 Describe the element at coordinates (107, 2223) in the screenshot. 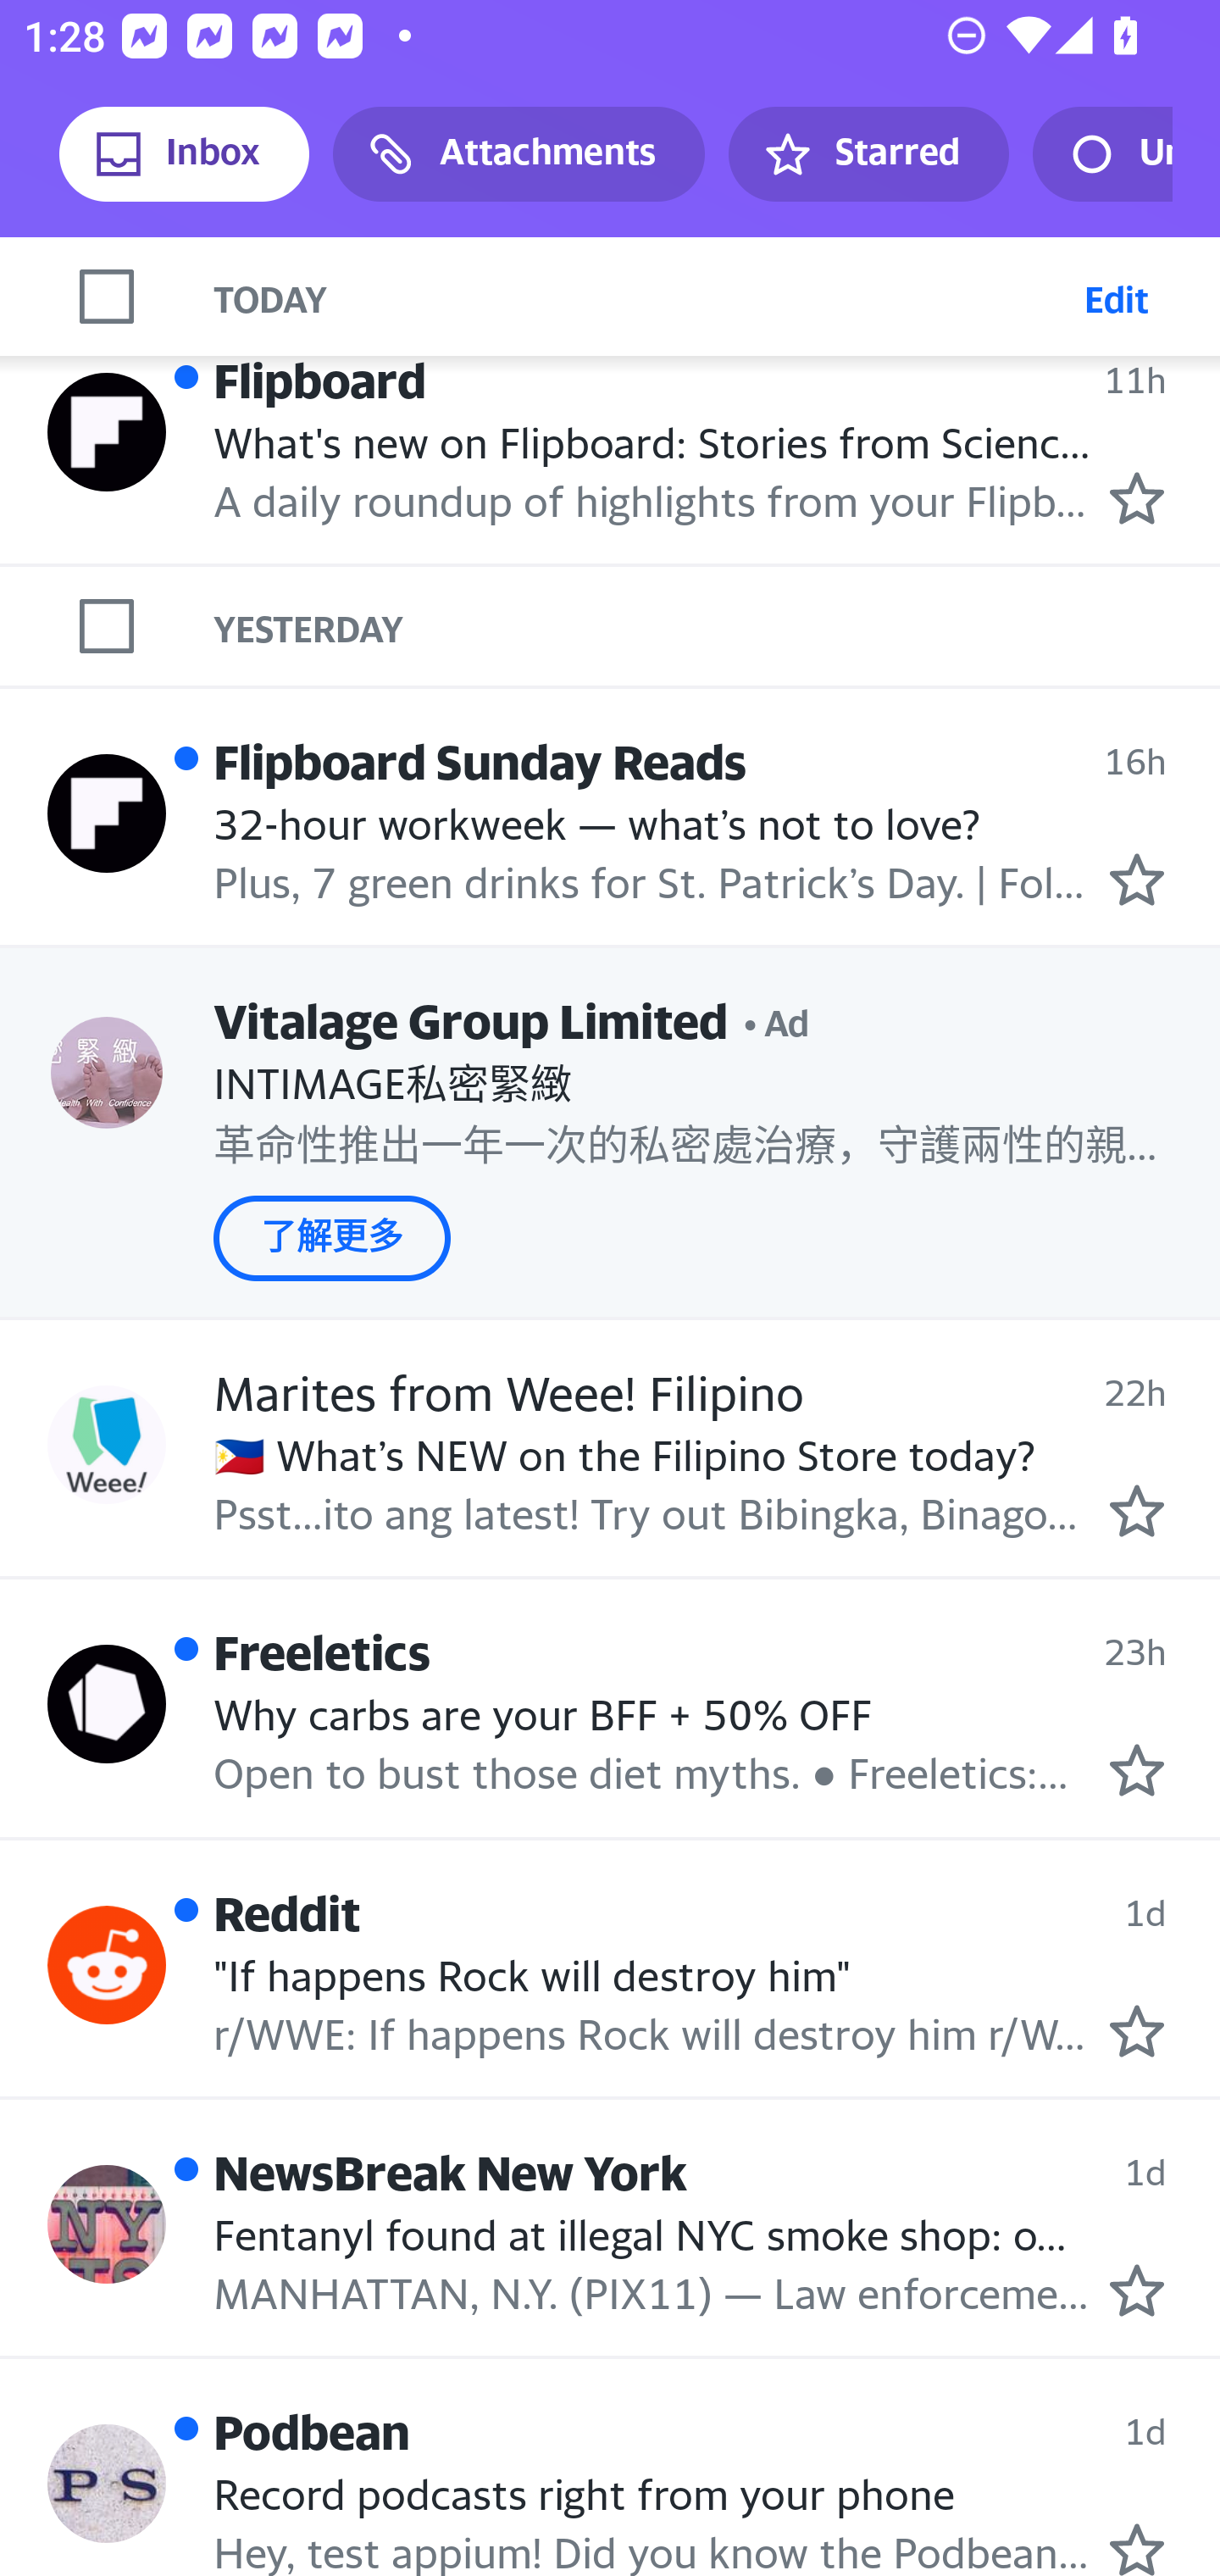

I see `Profile
NewsBreak New York` at that location.